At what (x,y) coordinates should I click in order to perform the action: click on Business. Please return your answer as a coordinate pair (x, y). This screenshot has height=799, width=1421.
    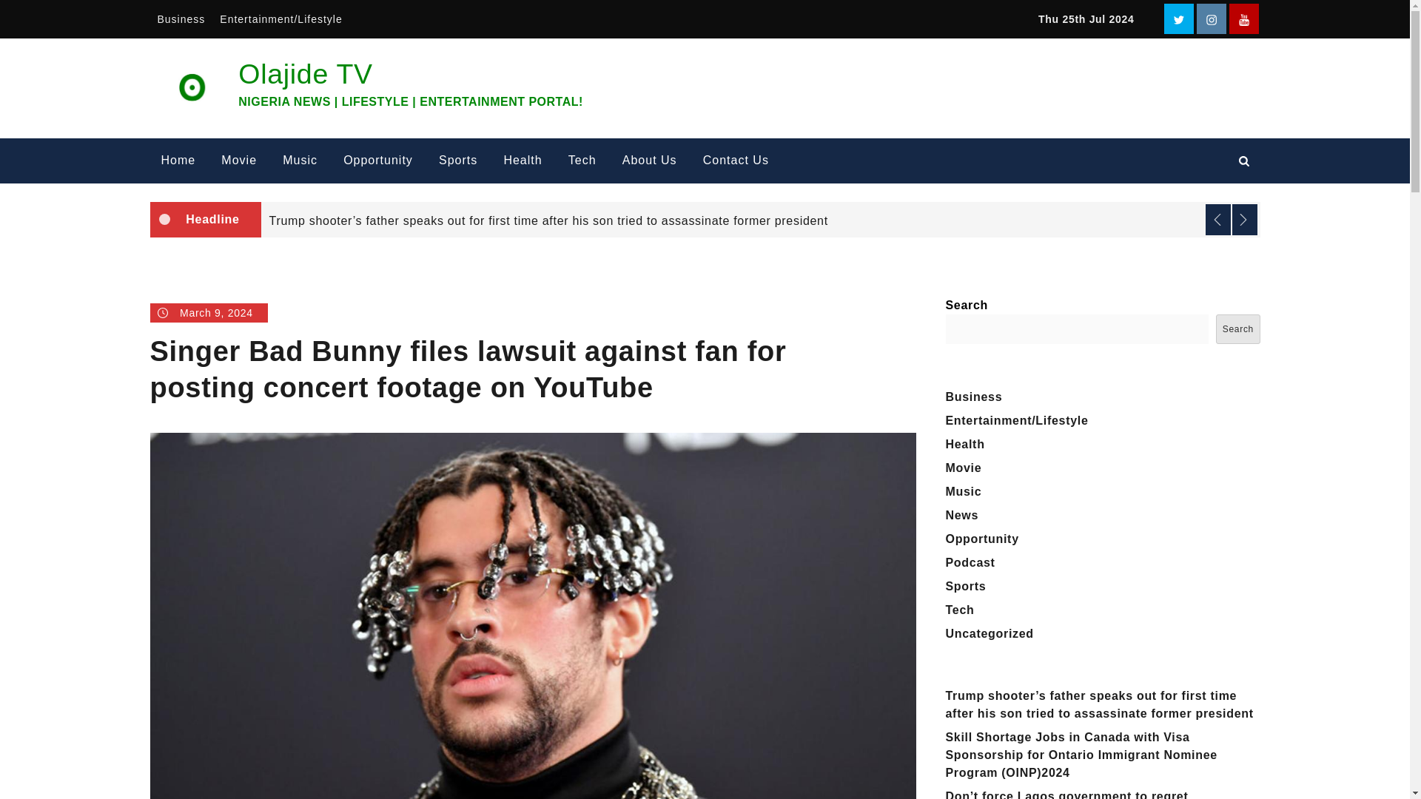
    Looking at the image, I should click on (181, 19).